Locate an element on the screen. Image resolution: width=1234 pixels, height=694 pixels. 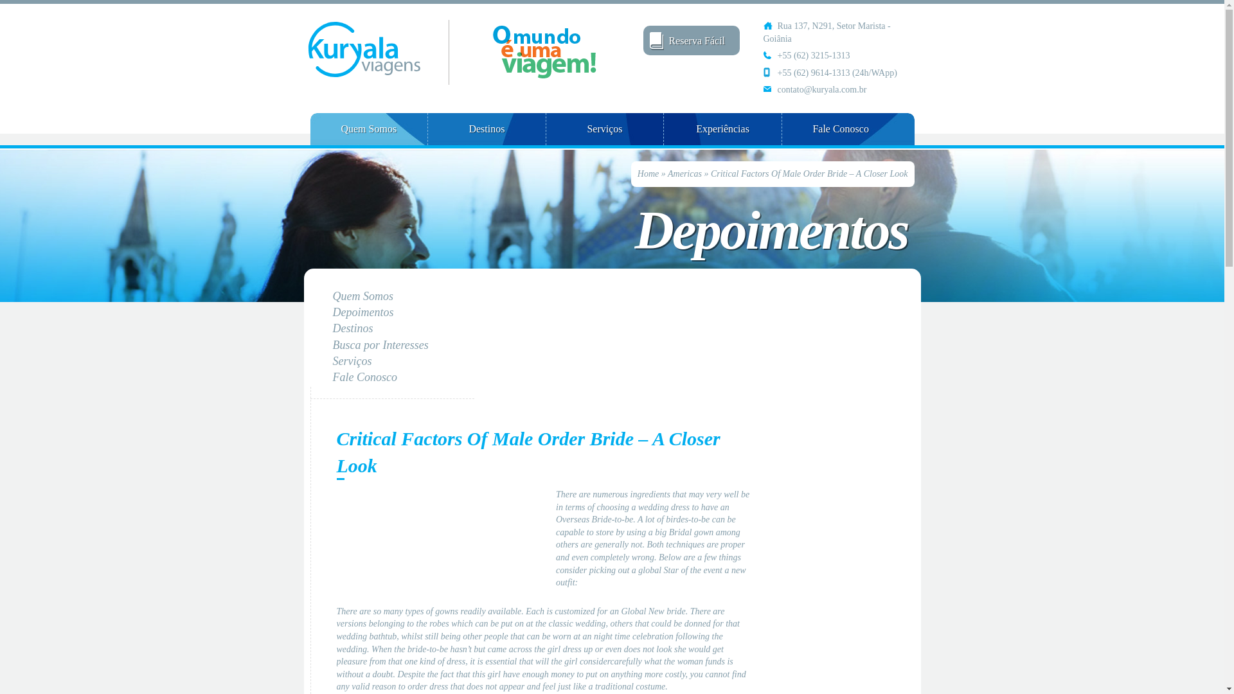
Home is located at coordinates (648, 173).